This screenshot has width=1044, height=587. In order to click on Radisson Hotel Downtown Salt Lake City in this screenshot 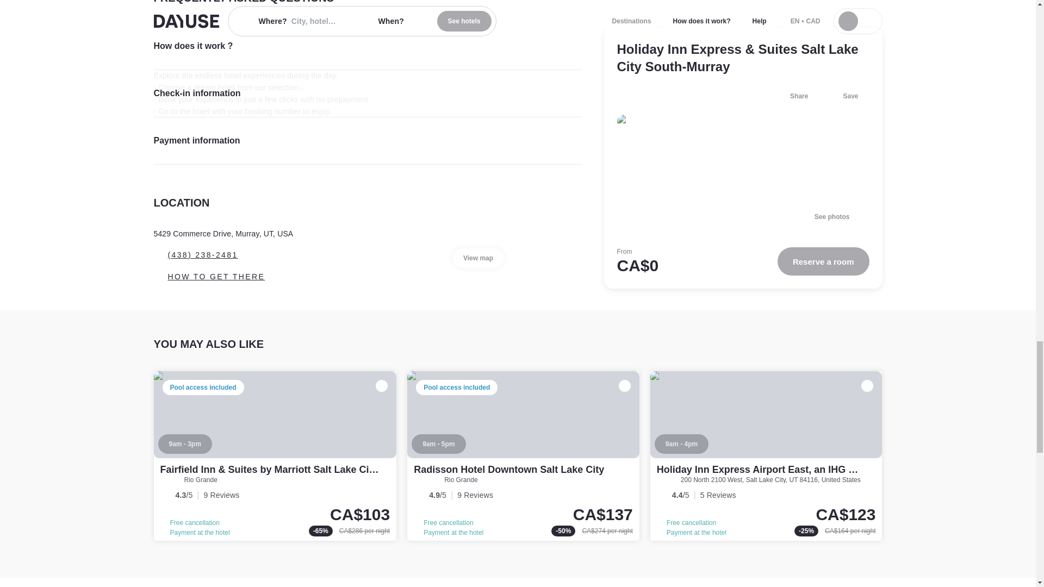, I will do `click(523, 455)`.